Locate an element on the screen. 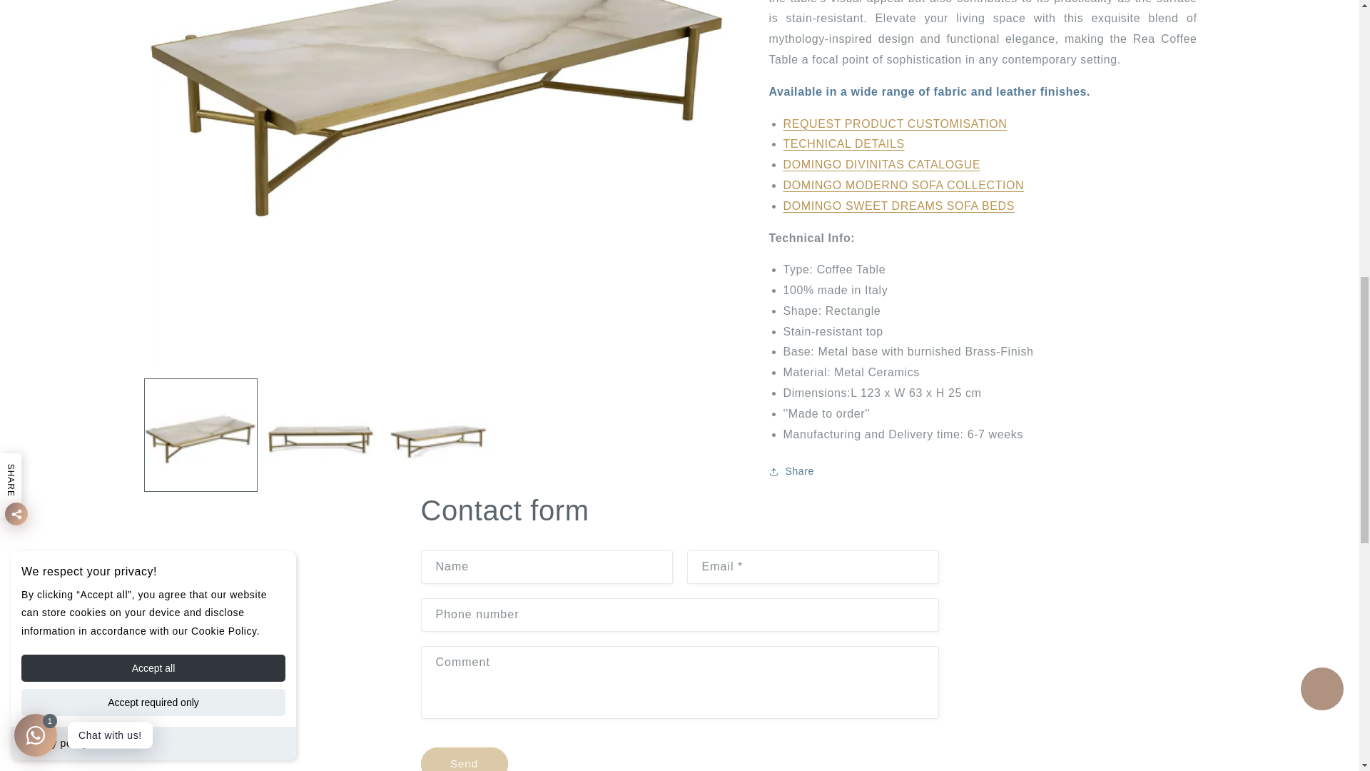  Rea Domingo Technical Details is located at coordinates (843, 143).